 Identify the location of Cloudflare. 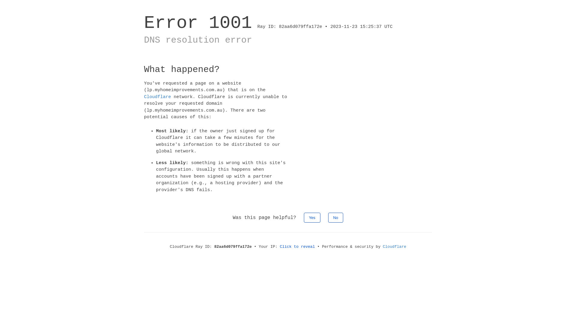
(394, 247).